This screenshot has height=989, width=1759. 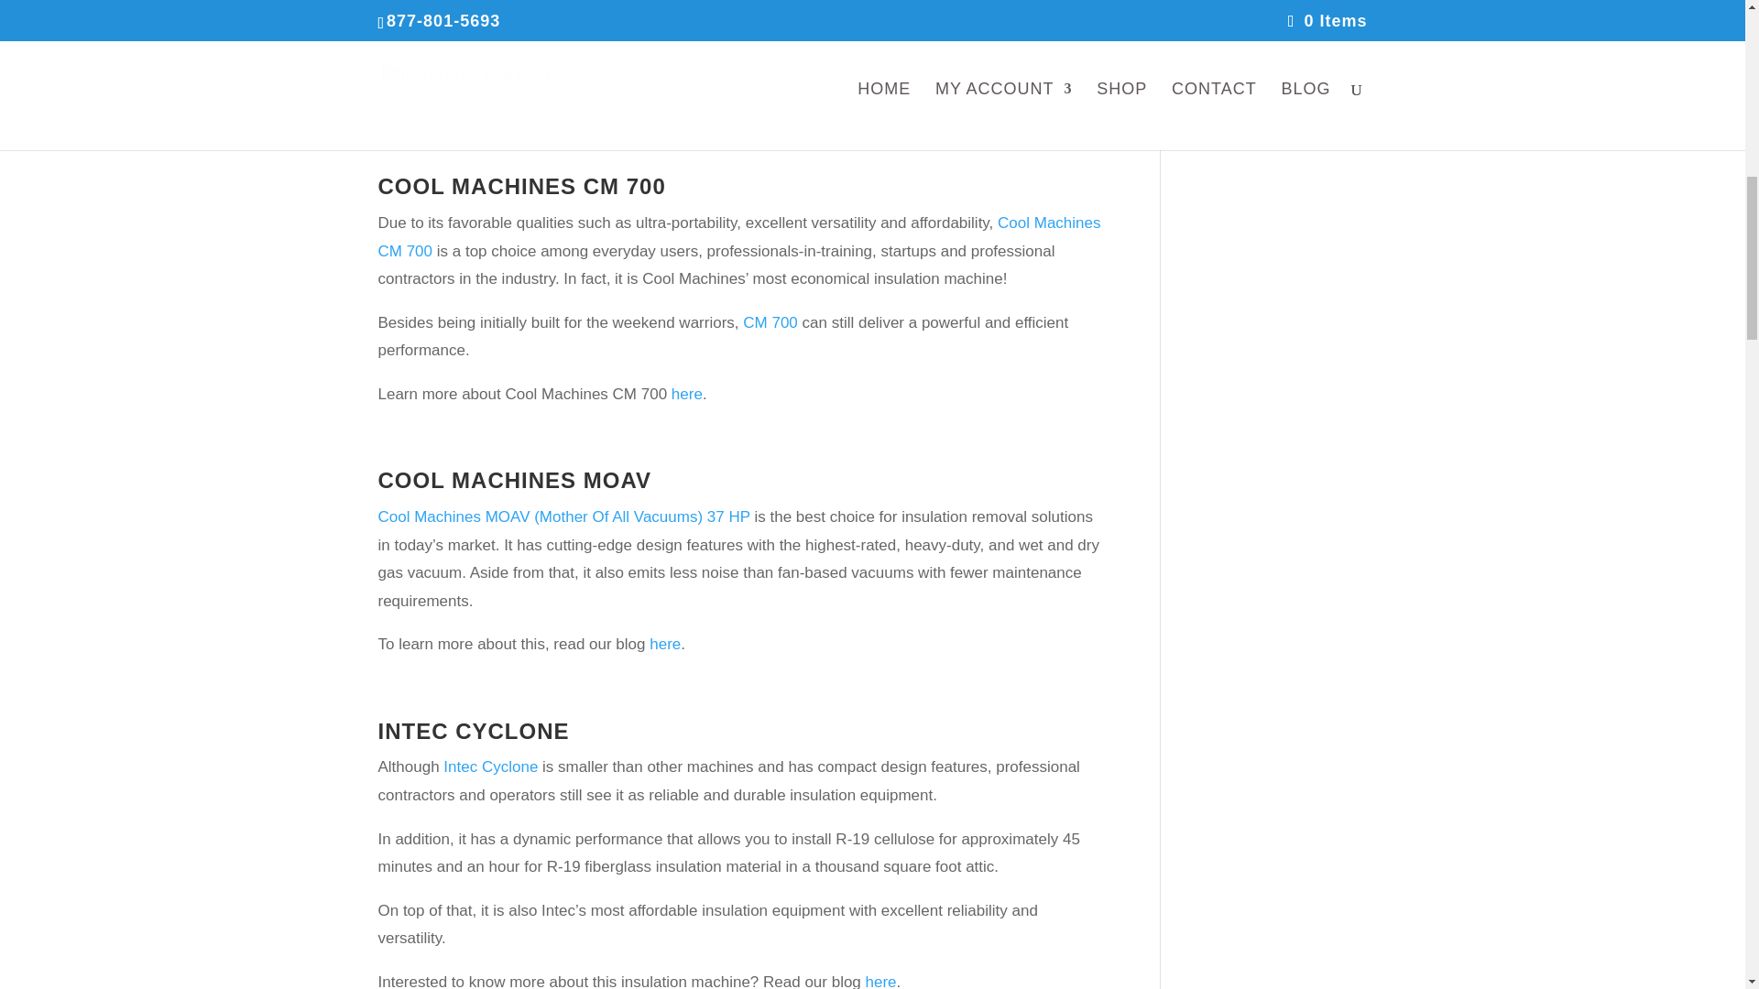 I want to click on Intec Cyclone, so click(x=490, y=766).